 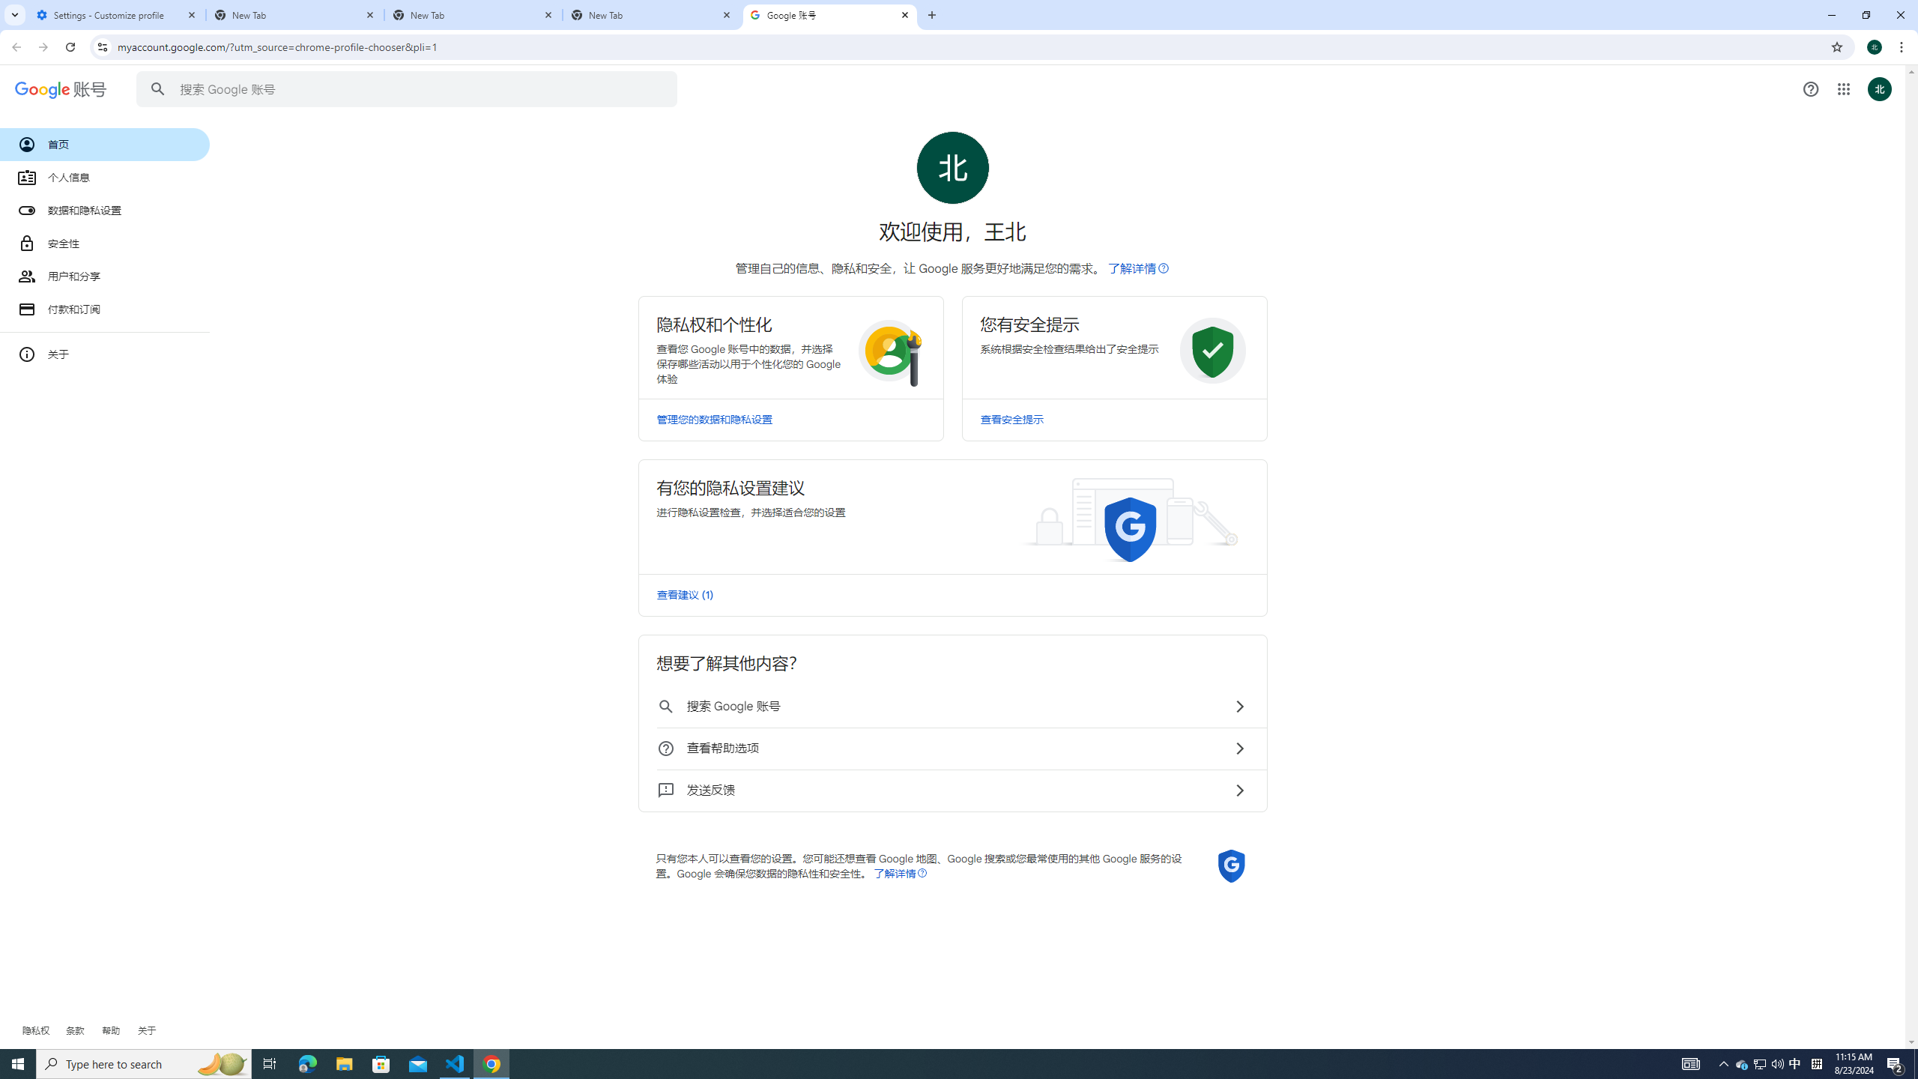 What do you see at coordinates (652, 15) in the screenshot?
I see `New Tab` at bounding box center [652, 15].